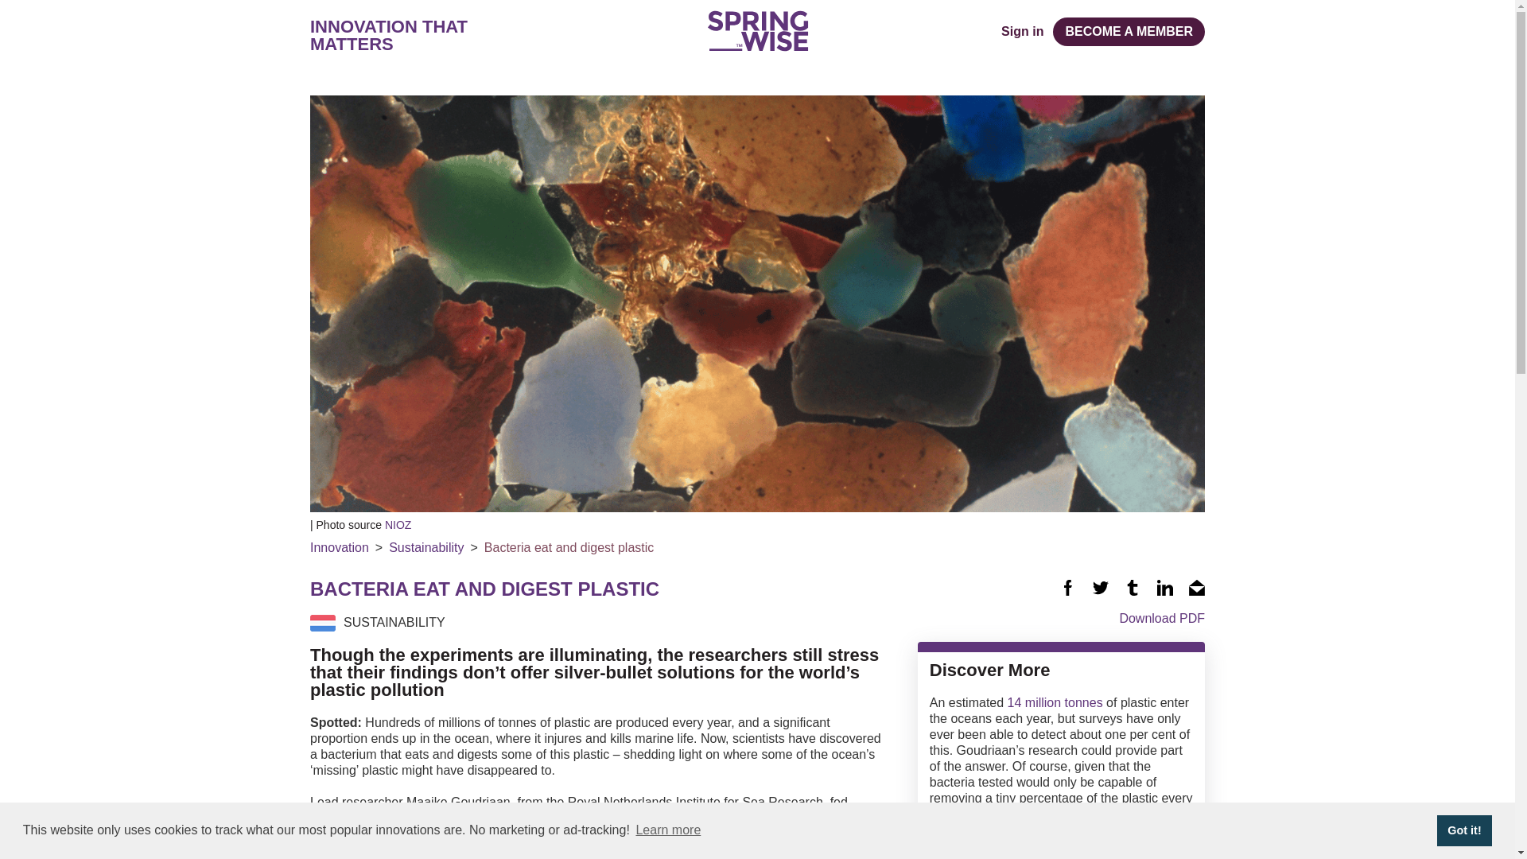 The width and height of the screenshot is (1527, 859). What do you see at coordinates (339, 547) in the screenshot?
I see `Innovation` at bounding box center [339, 547].